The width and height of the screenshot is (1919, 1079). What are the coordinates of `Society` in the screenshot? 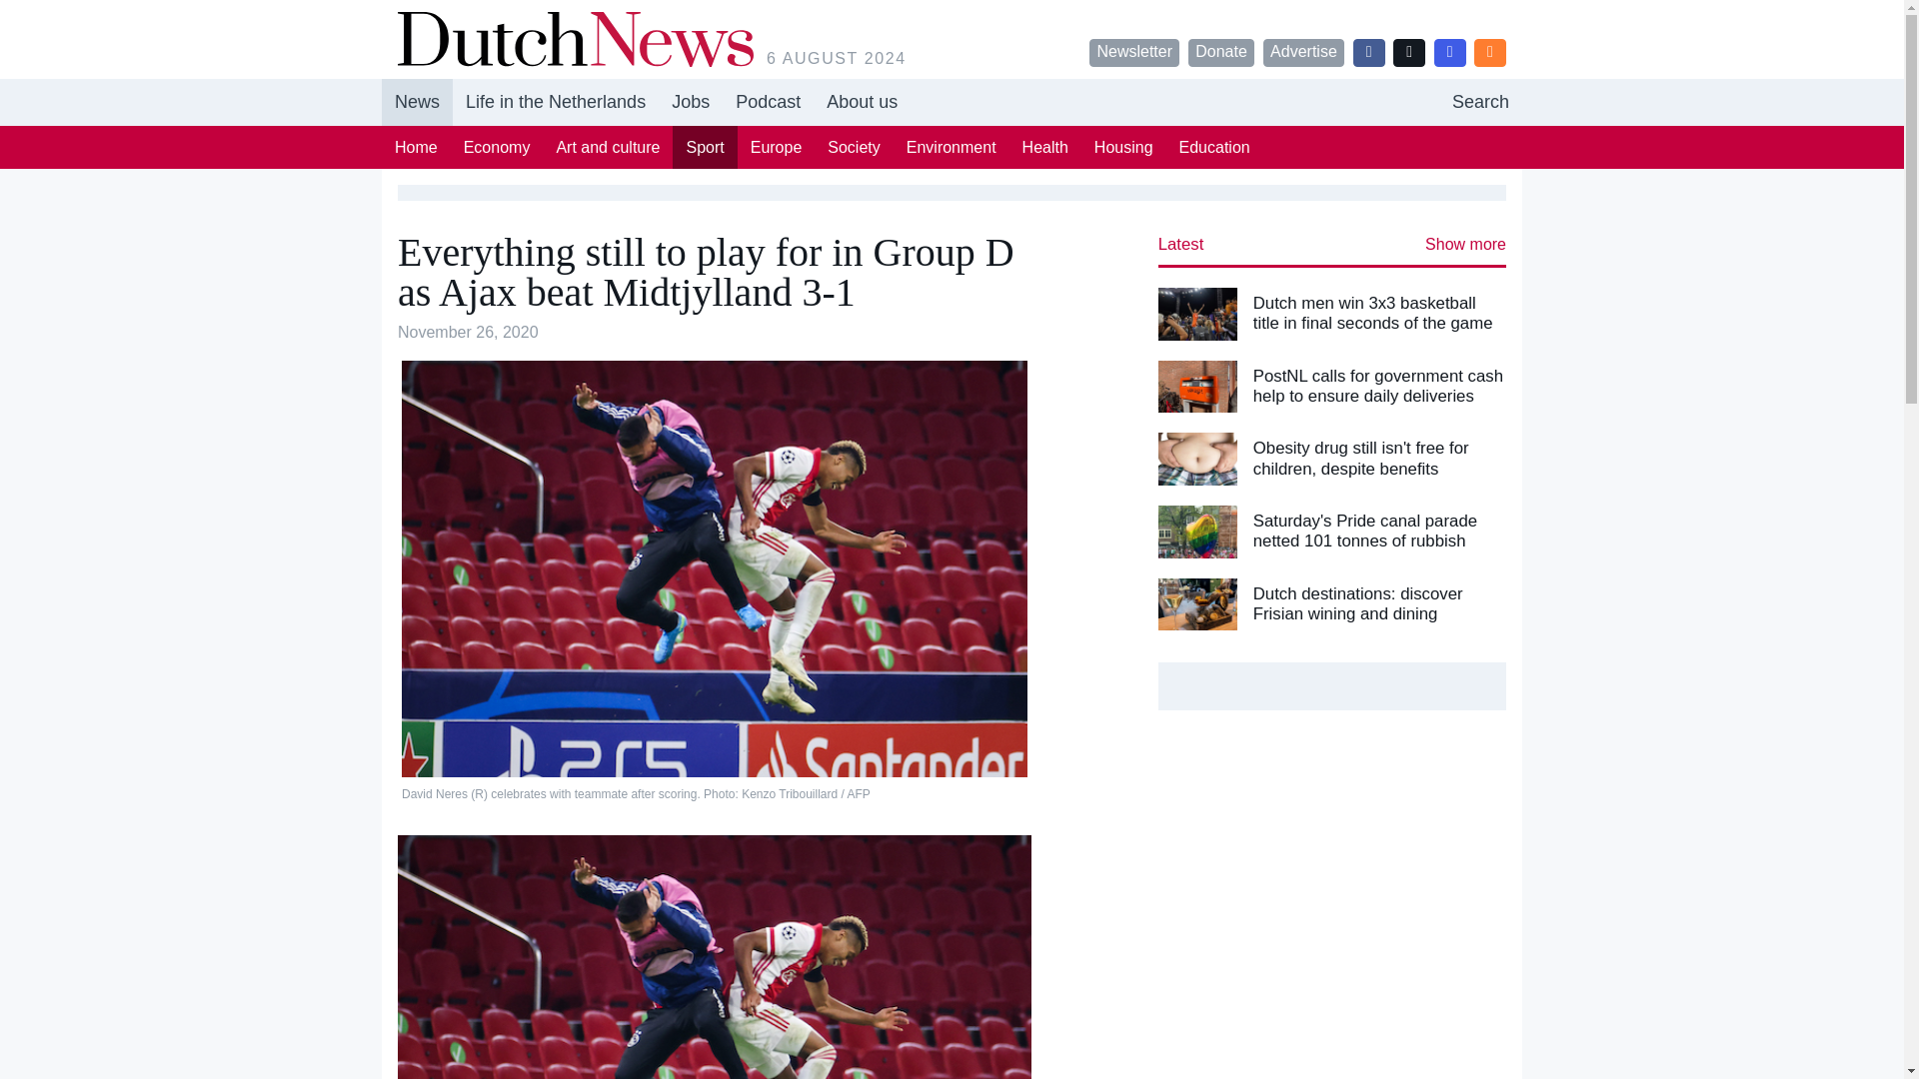 It's located at (418, 102).